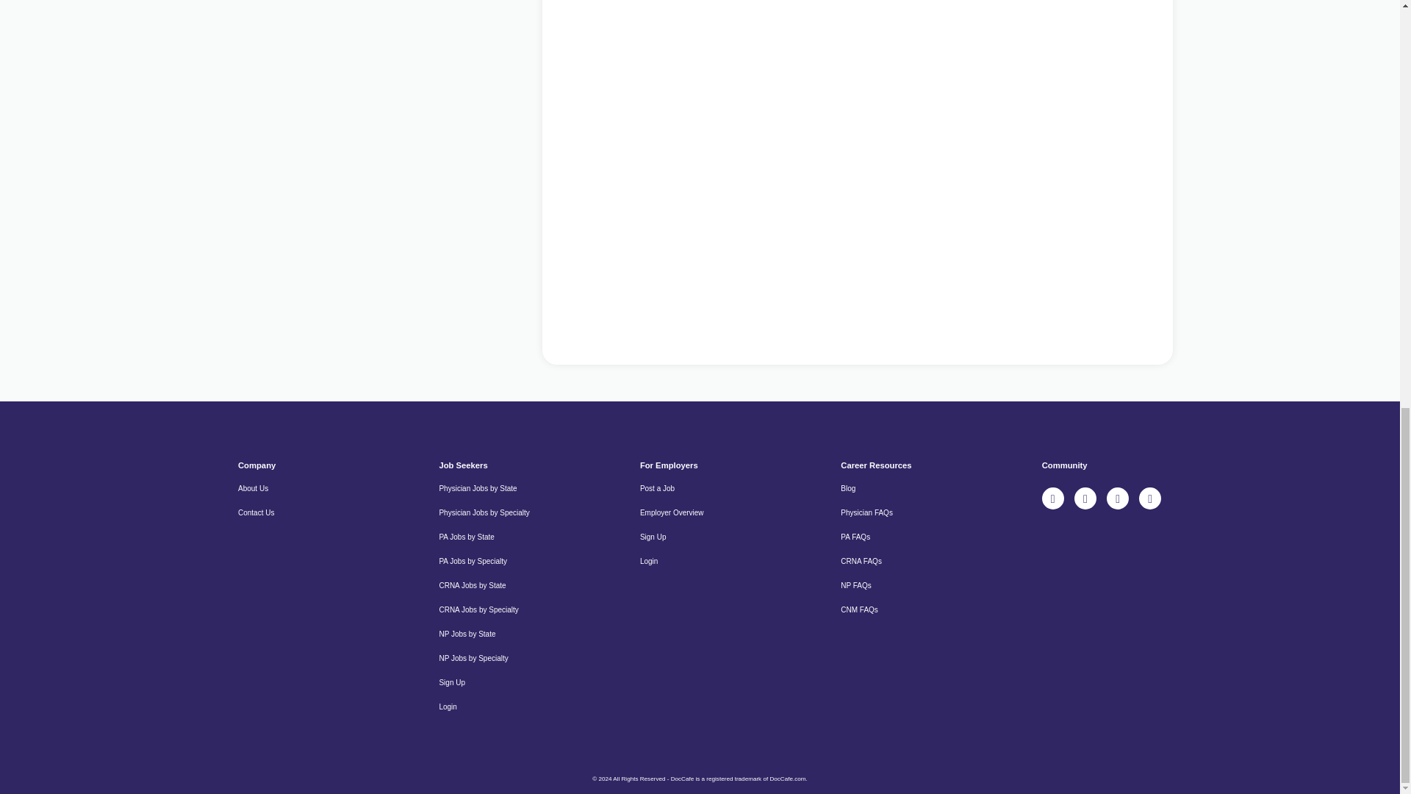 The height and width of the screenshot is (794, 1411). Describe the element at coordinates (867, 512) in the screenshot. I see `Physician FAQs` at that location.